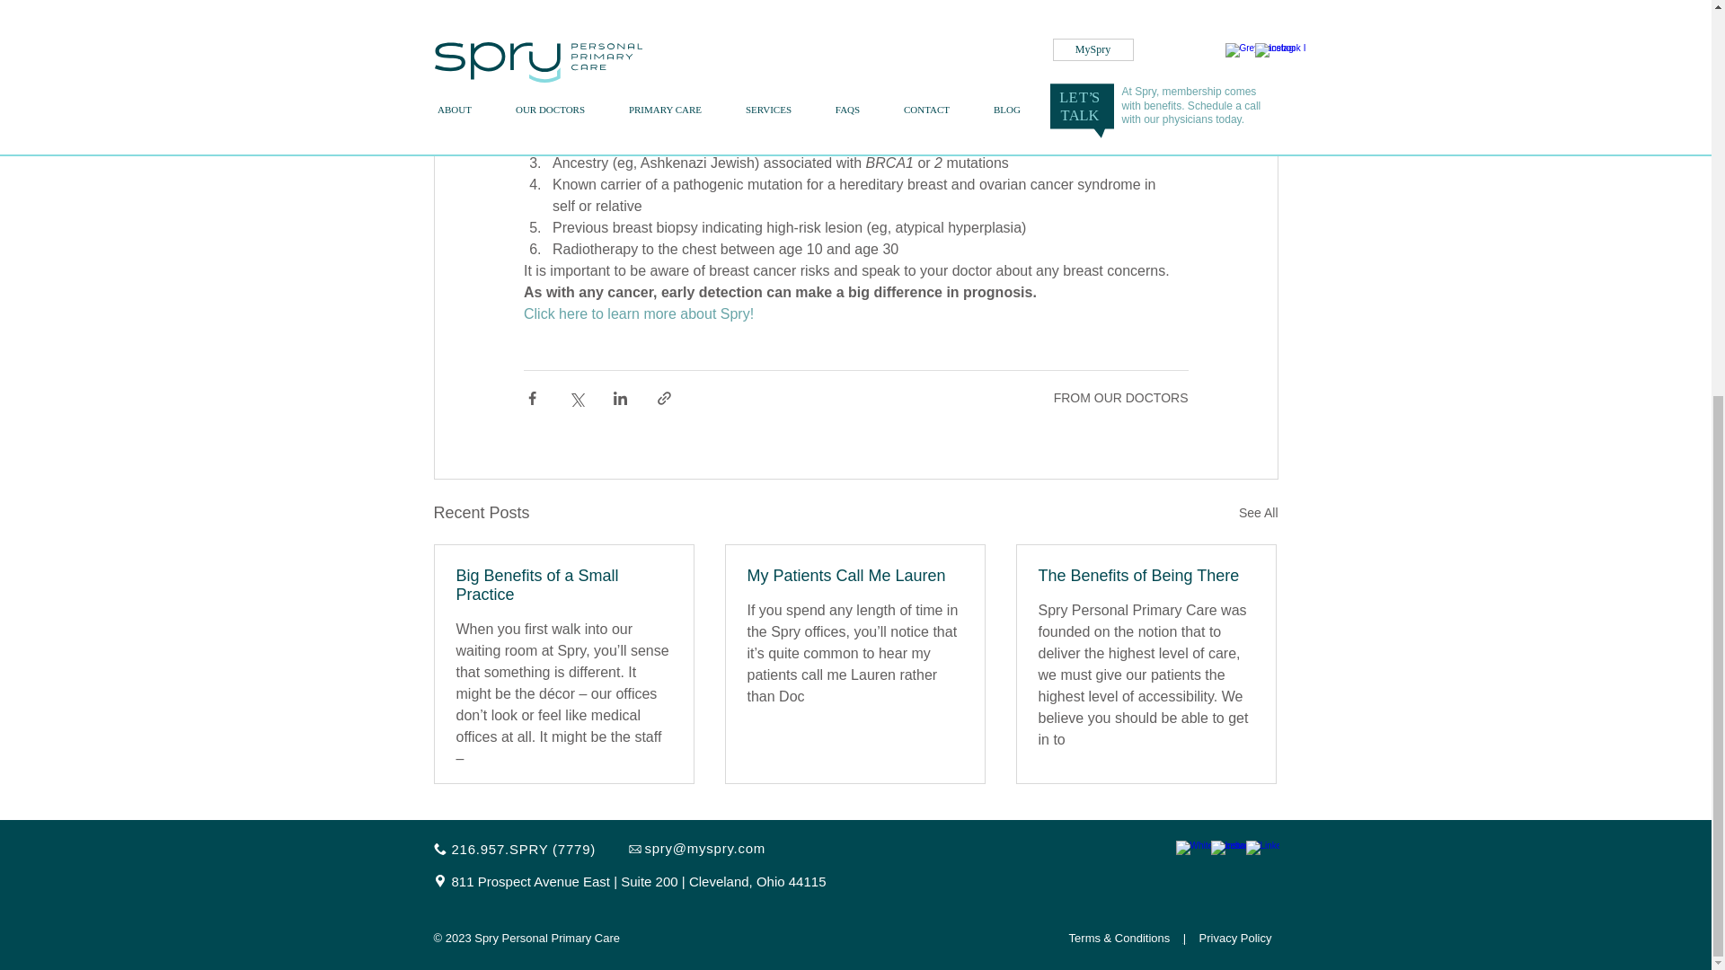  What do you see at coordinates (854, 576) in the screenshot?
I see `My Patients Call Me Lauren` at bounding box center [854, 576].